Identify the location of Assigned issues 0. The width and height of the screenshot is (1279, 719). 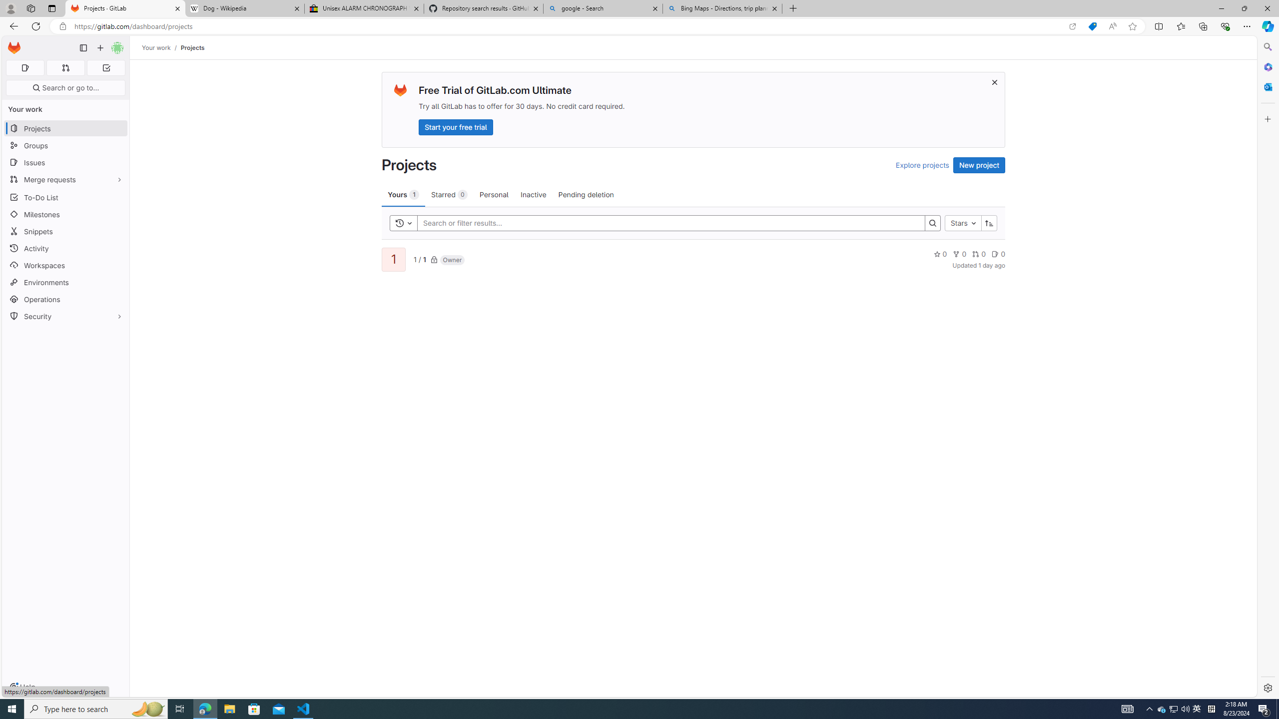
(25, 68).